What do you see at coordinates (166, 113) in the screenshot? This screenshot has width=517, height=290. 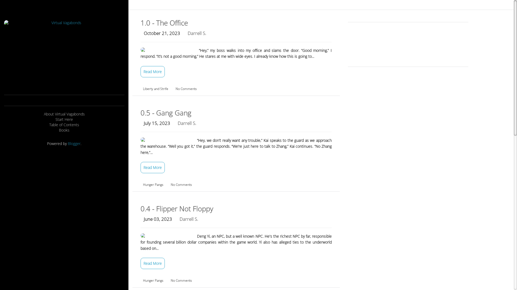 I see `0.5 - Gang Gang` at bounding box center [166, 113].